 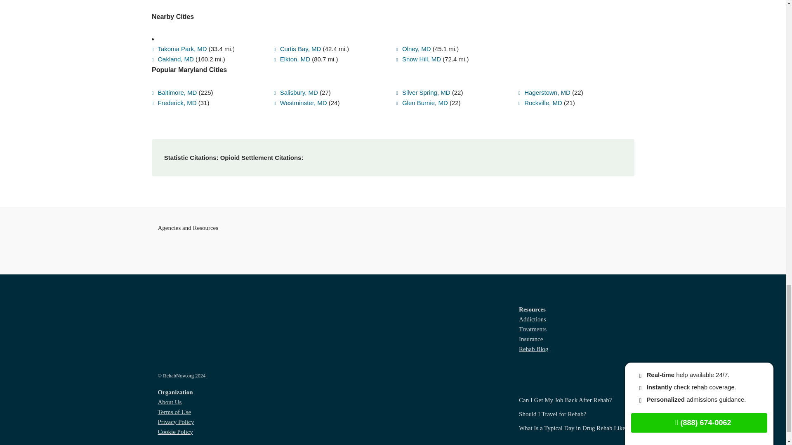 I want to click on X, so click(x=591, y=434).